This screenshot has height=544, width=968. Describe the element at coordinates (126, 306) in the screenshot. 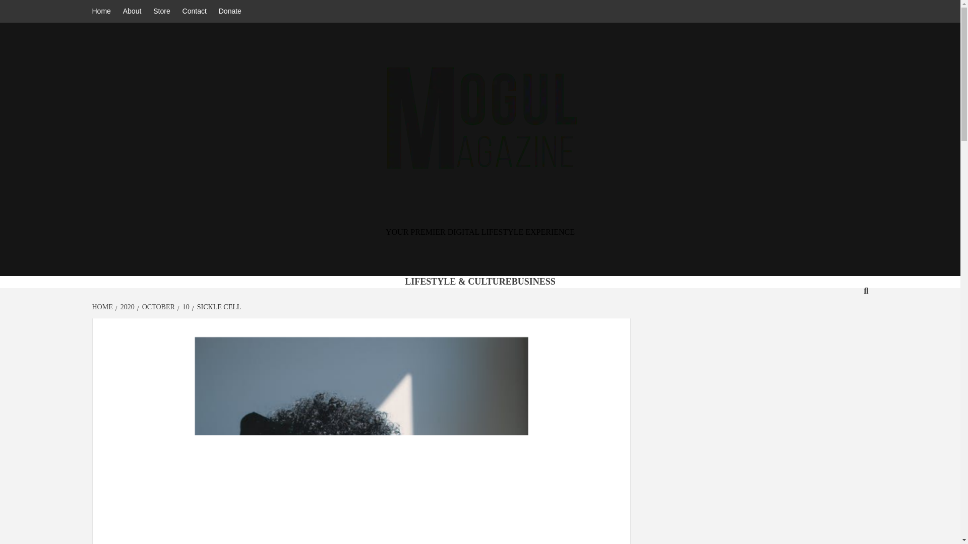

I see `2020` at that location.